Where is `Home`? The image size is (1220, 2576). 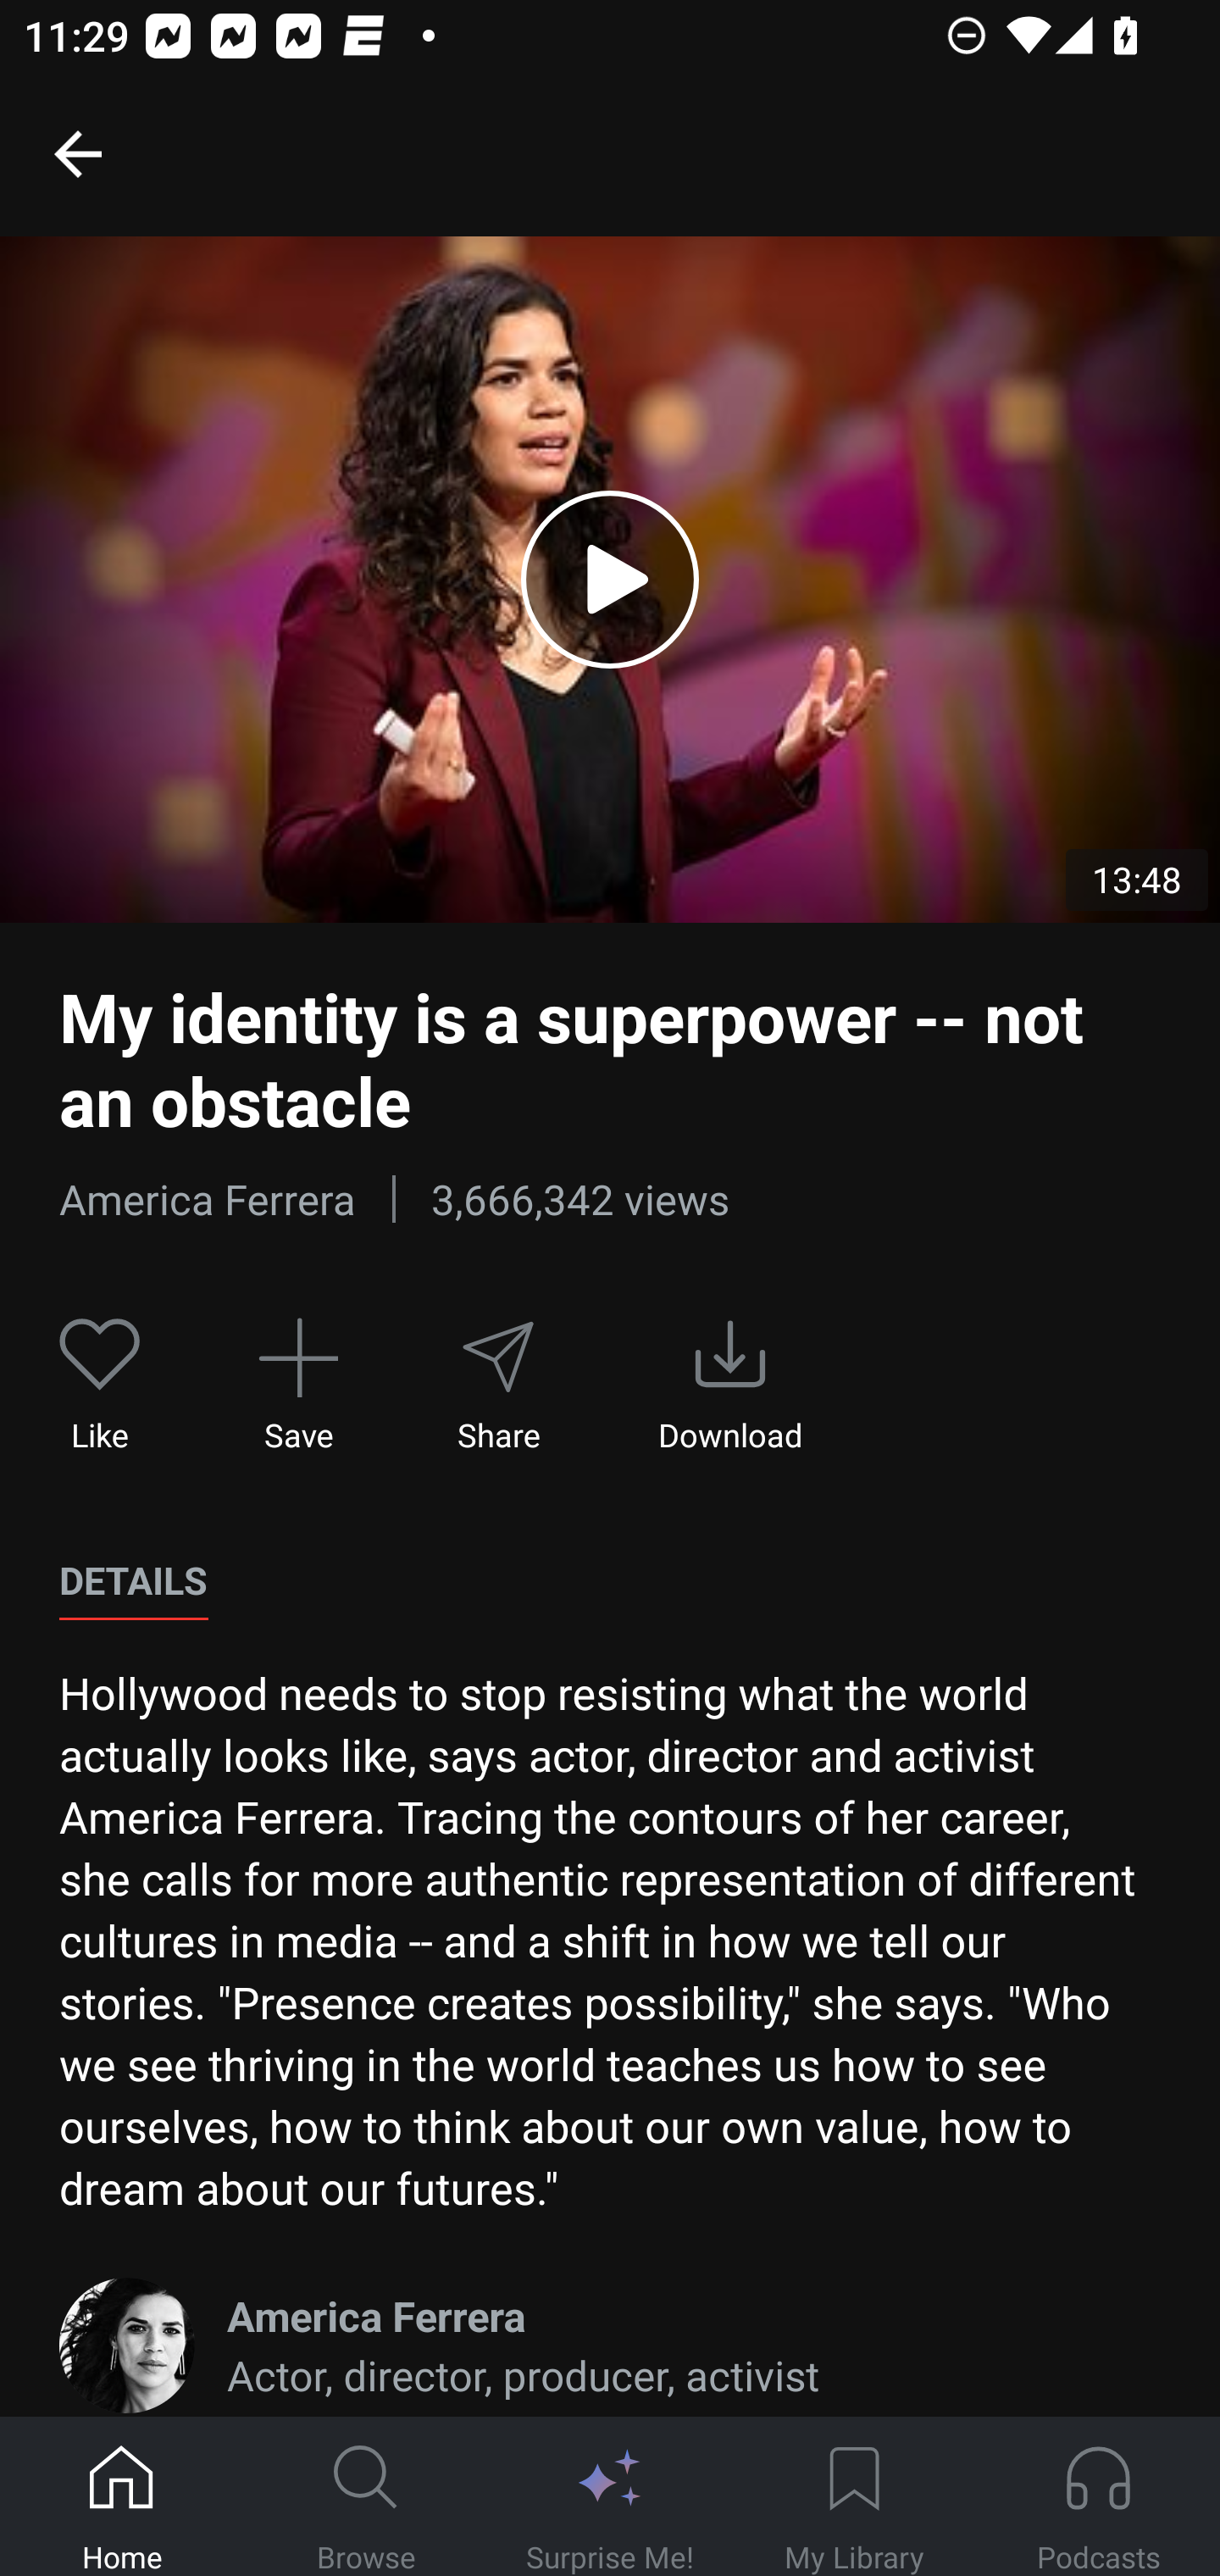
Home is located at coordinates (122, 2497).